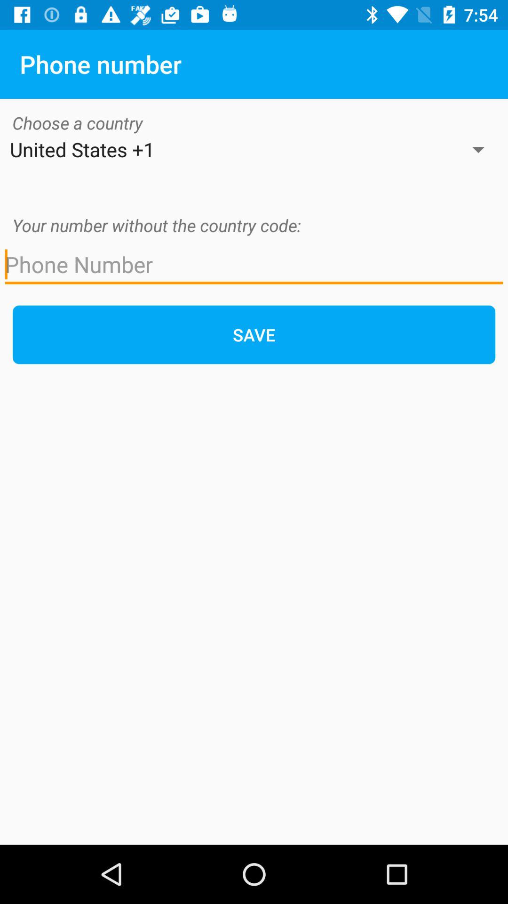  Describe the element at coordinates (254, 265) in the screenshot. I see `type your phone number` at that location.